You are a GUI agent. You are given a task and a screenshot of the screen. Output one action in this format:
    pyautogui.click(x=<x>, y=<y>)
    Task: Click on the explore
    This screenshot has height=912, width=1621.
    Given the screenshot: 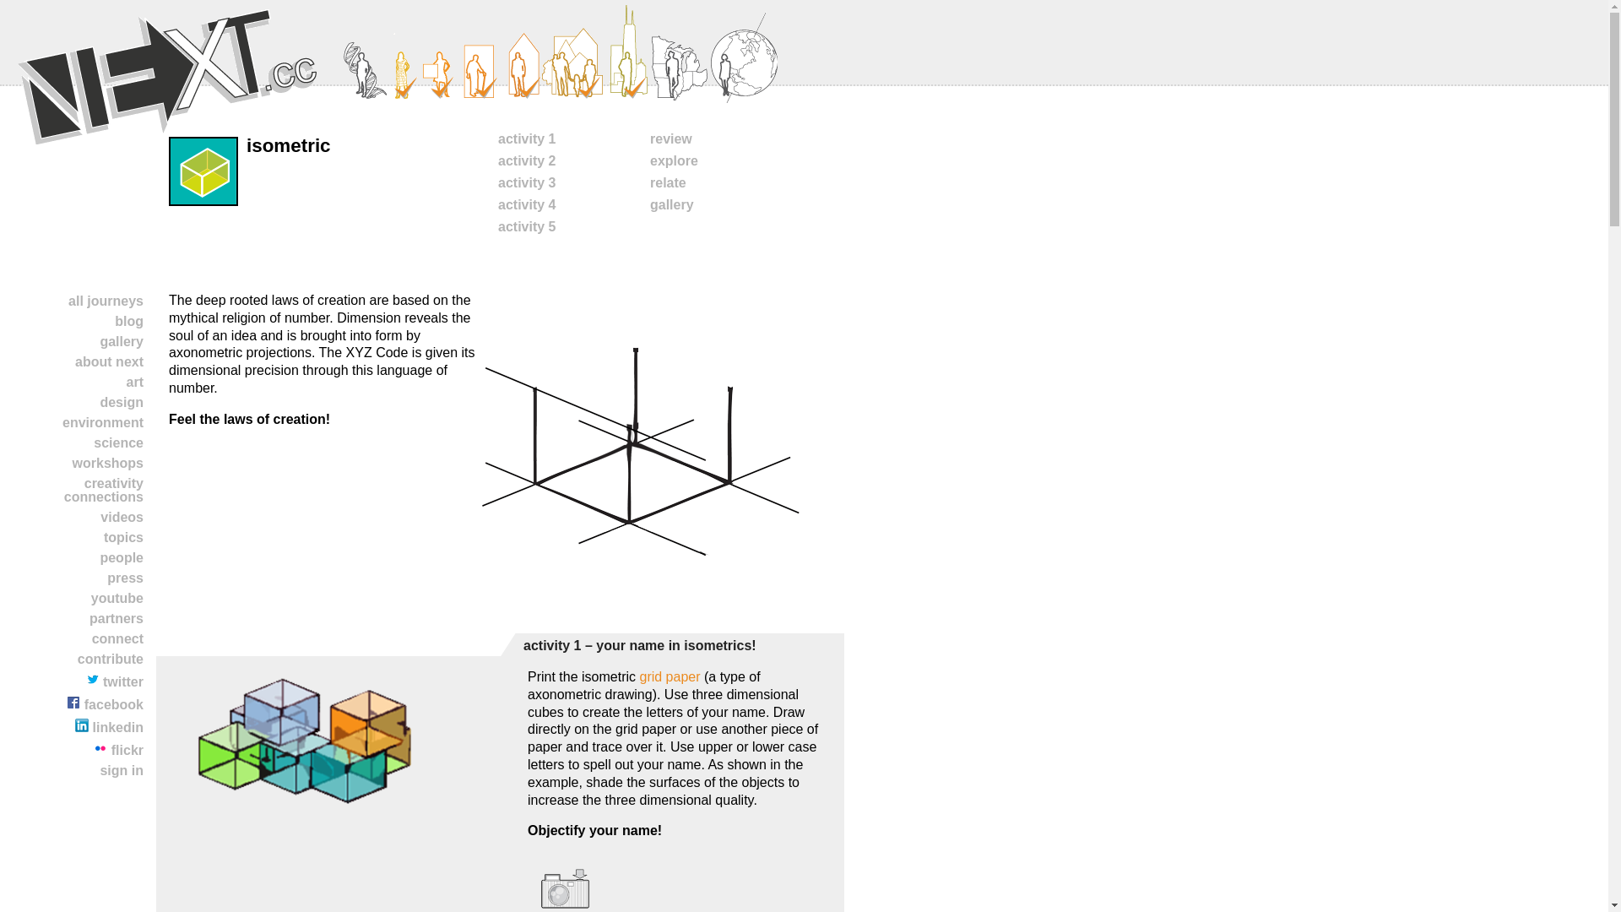 What is the action you would take?
    pyautogui.click(x=674, y=160)
    